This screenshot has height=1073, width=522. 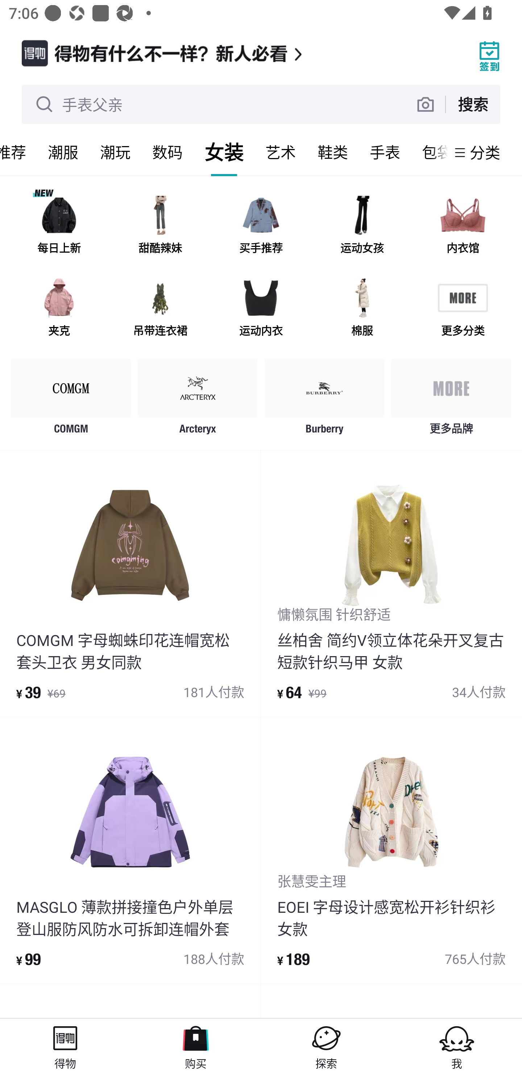 What do you see at coordinates (385, 152) in the screenshot?
I see `手表` at bounding box center [385, 152].